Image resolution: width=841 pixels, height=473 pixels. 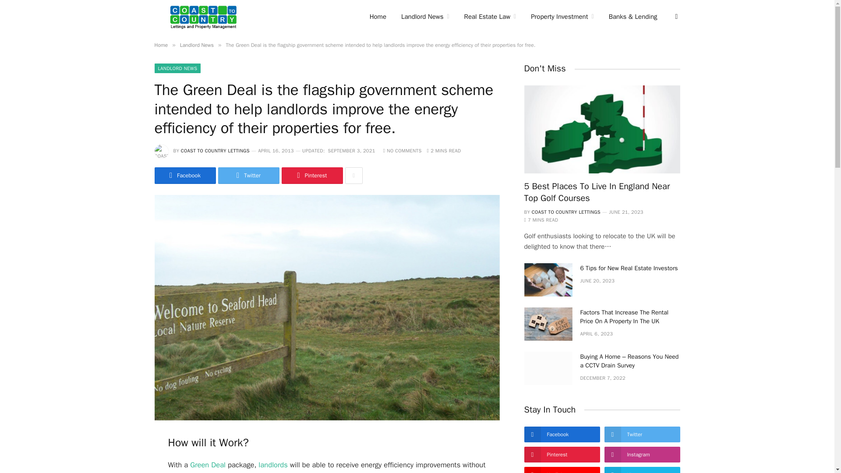 What do you see at coordinates (378, 17) in the screenshot?
I see `Home` at bounding box center [378, 17].